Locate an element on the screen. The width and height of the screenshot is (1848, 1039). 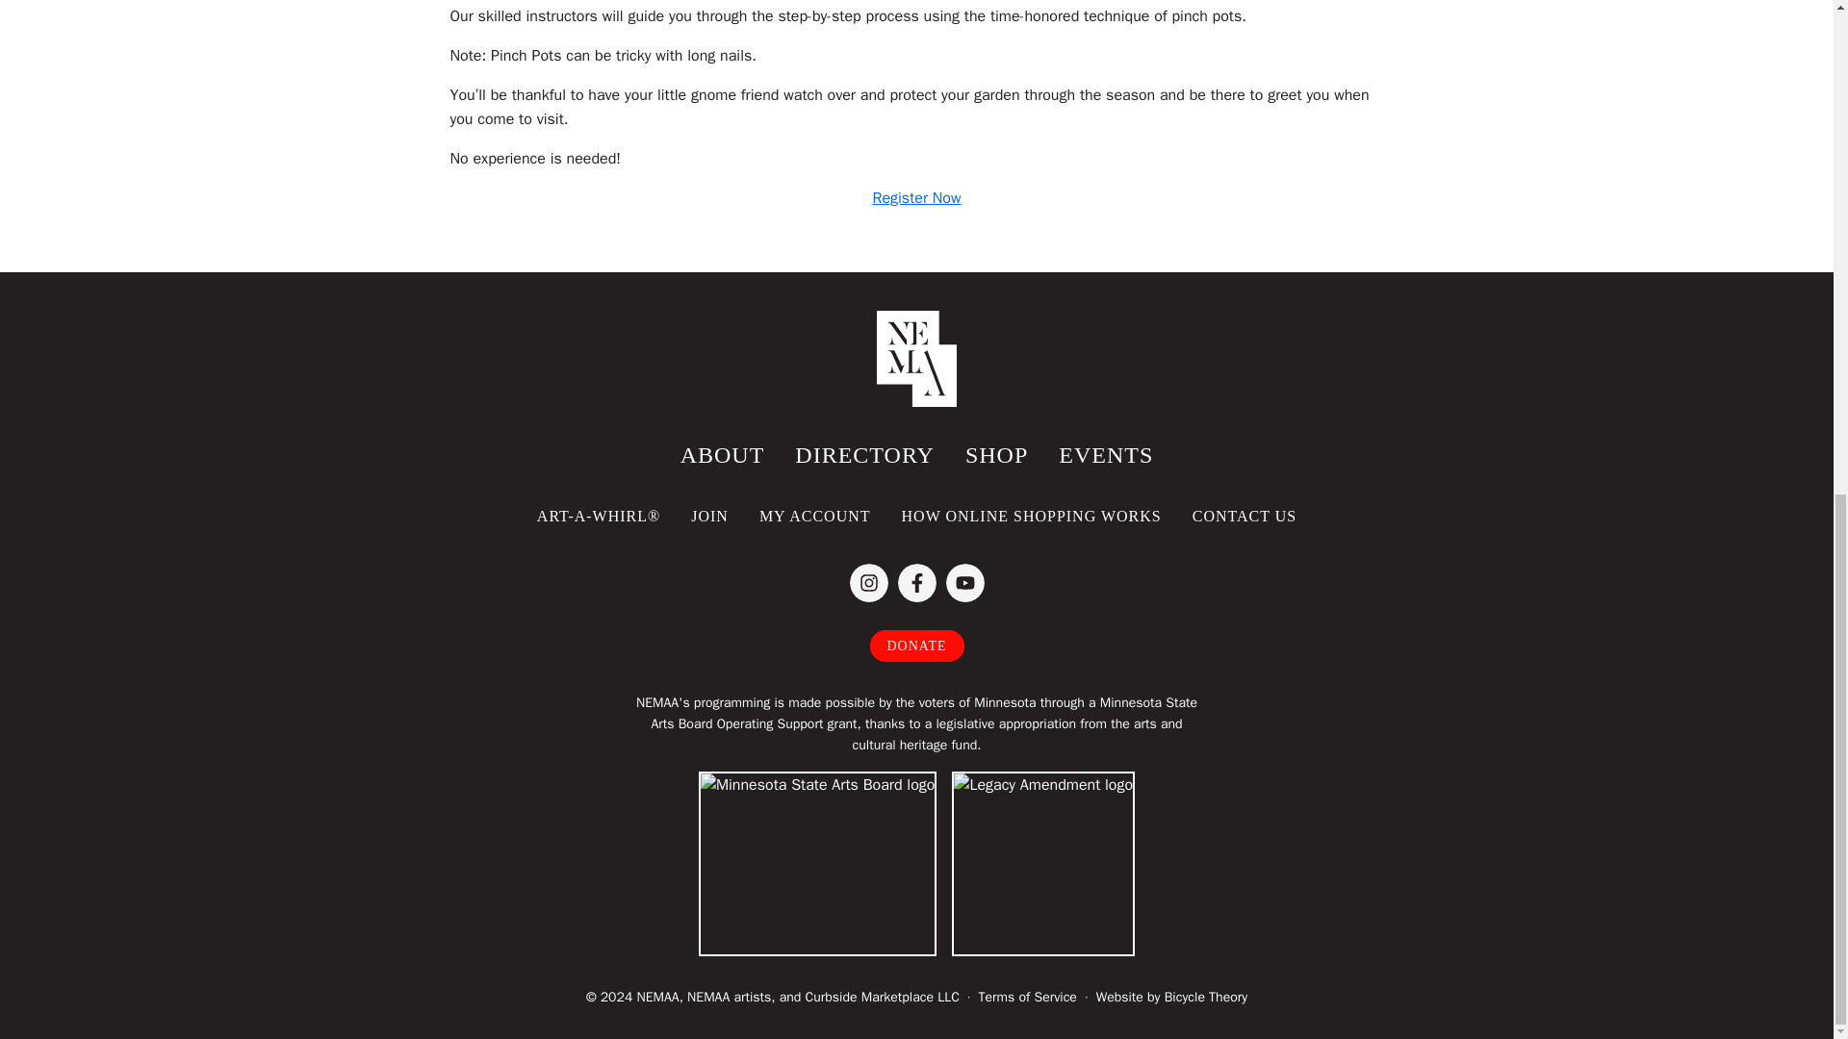
Instagram is located at coordinates (867, 583).